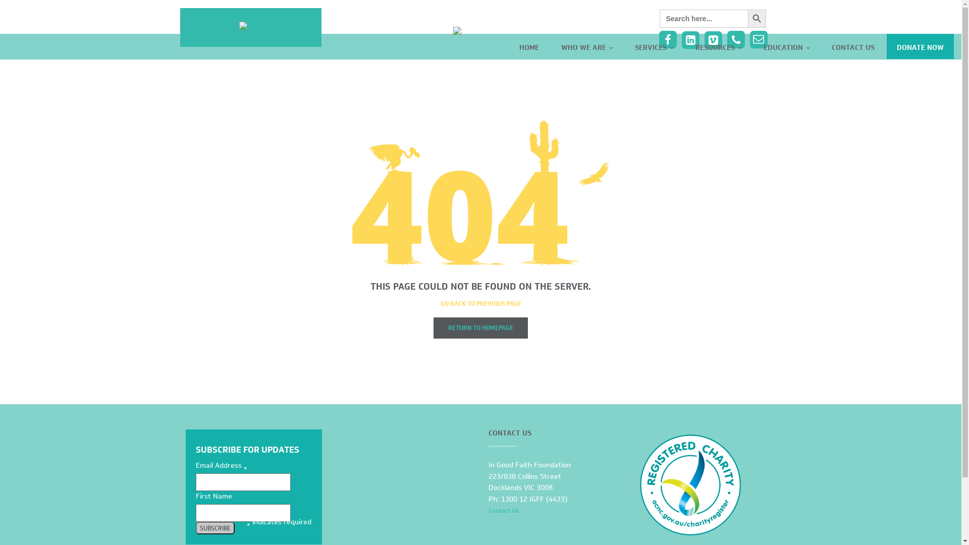 This screenshot has height=545, width=969. What do you see at coordinates (529, 46) in the screenshot?
I see `HOME` at bounding box center [529, 46].